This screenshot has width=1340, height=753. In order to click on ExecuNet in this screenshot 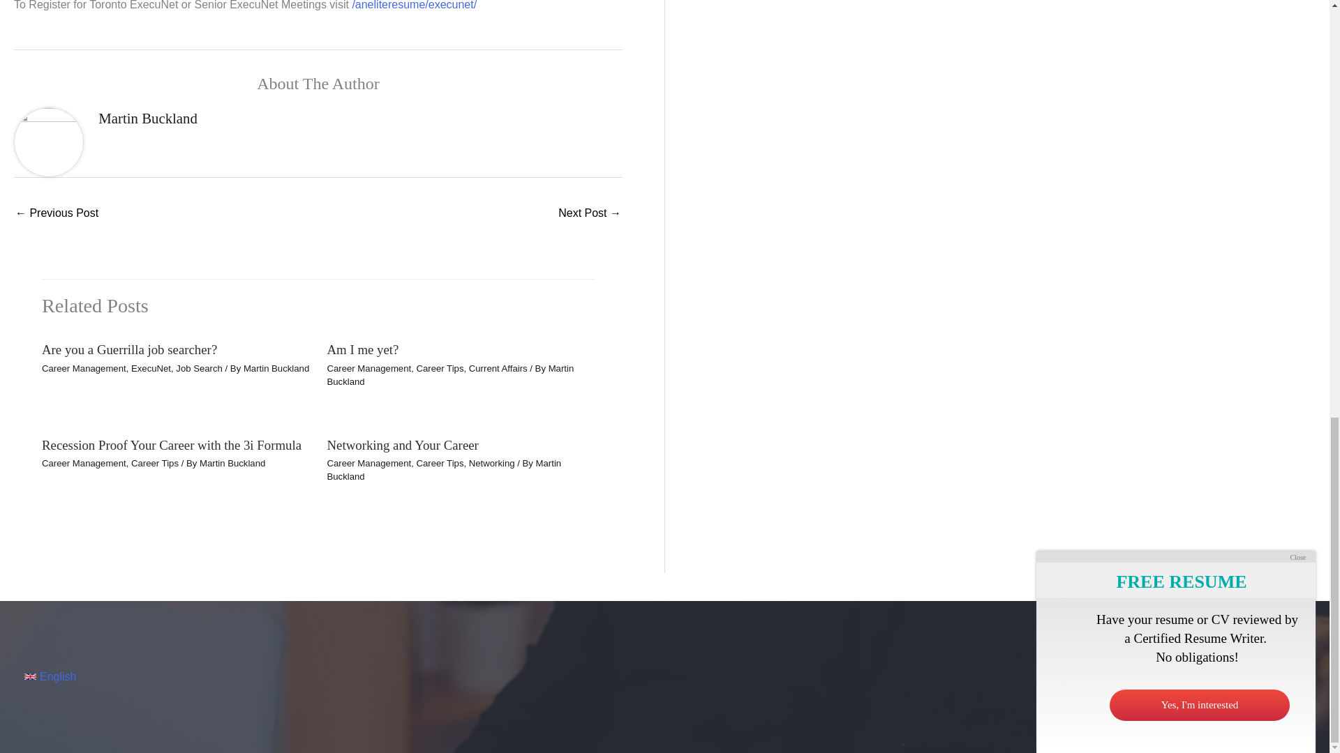, I will do `click(151, 368)`.